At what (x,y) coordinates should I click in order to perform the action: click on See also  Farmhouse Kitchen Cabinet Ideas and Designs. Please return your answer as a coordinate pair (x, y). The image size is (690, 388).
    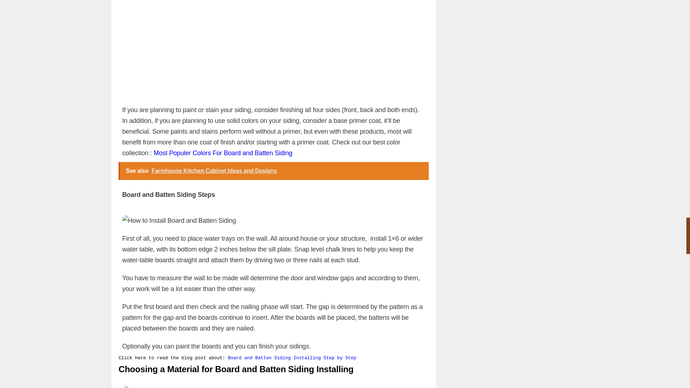
    Looking at the image, I should click on (273, 171).